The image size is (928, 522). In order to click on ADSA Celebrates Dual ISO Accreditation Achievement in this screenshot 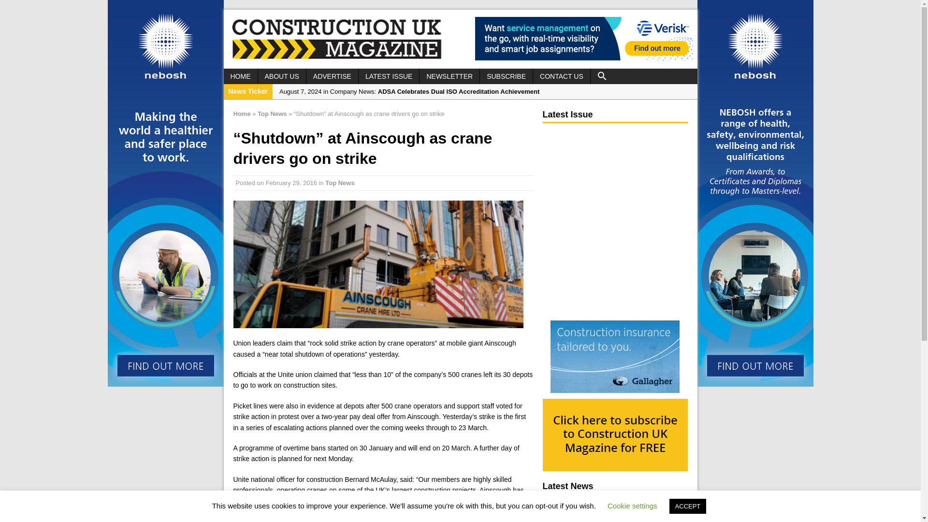, I will do `click(484, 92)`.